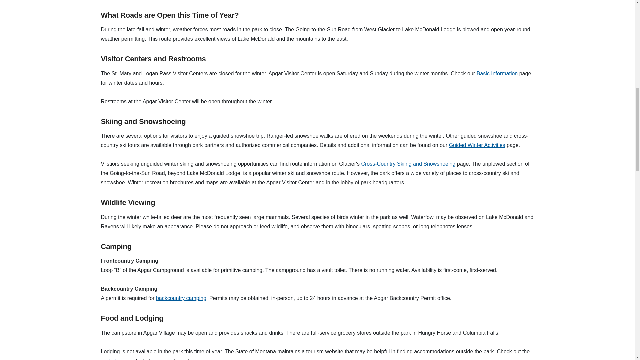 Image resolution: width=640 pixels, height=360 pixels. I want to click on backcountry camping, so click(181, 298).